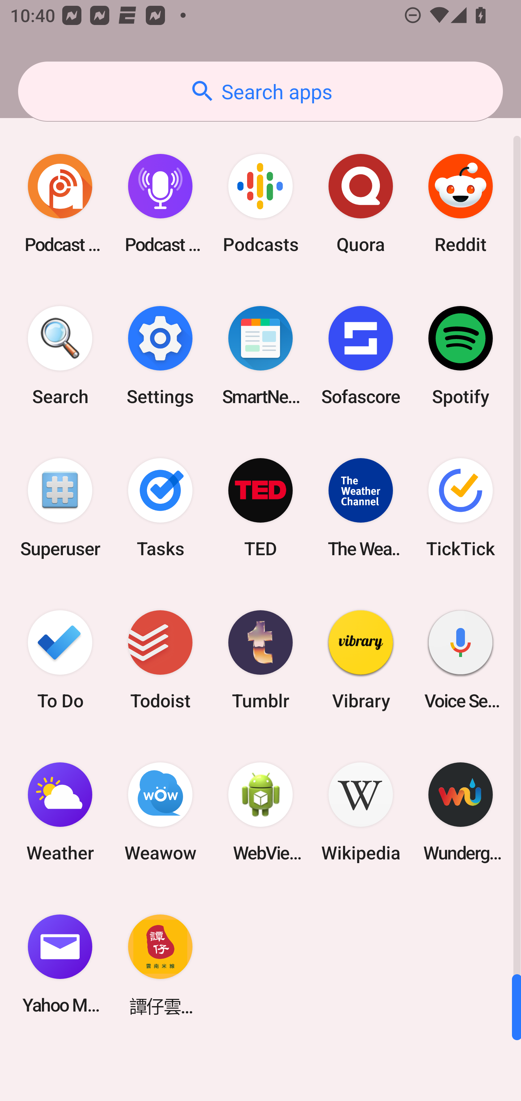 This screenshot has width=521, height=1101. I want to click on Weawow, so click(160, 812).